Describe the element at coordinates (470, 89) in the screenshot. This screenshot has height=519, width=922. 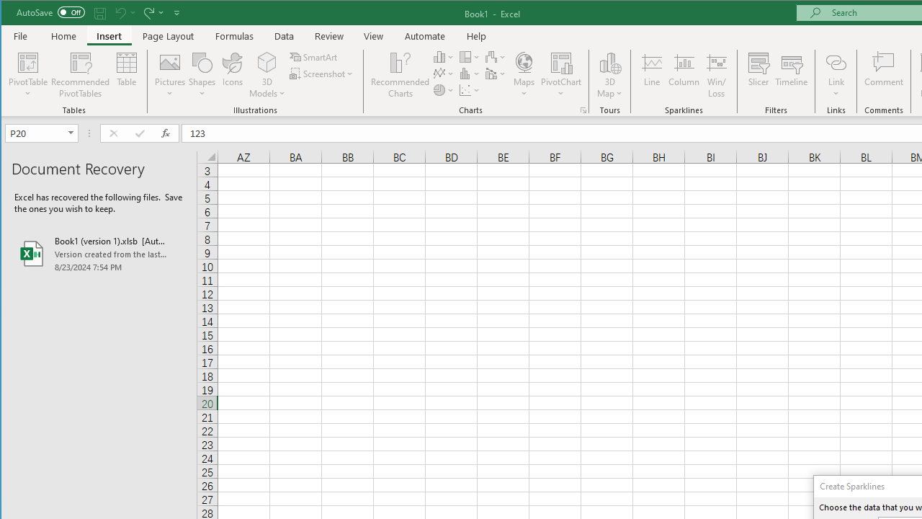
I see `Insert Scatter (X, Y) or Bubble Chart` at that location.